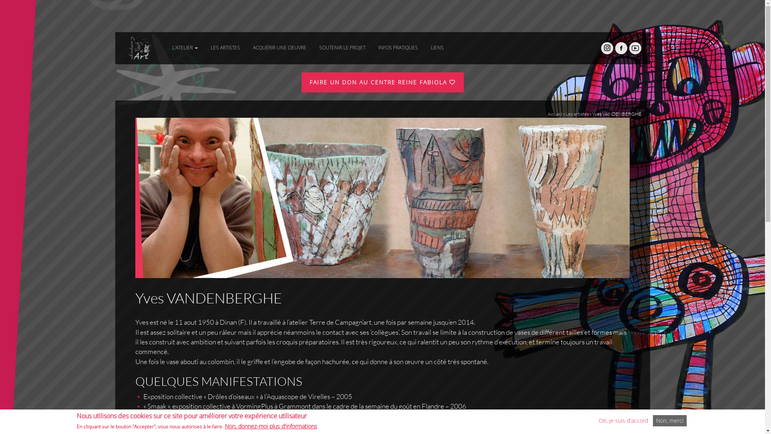 Image resolution: width=771 pixels, height=434 pixels. Describe the element at coordinates (342, 43) in the screenshot. I see `SOUTENIR LE PROJET` at that location.